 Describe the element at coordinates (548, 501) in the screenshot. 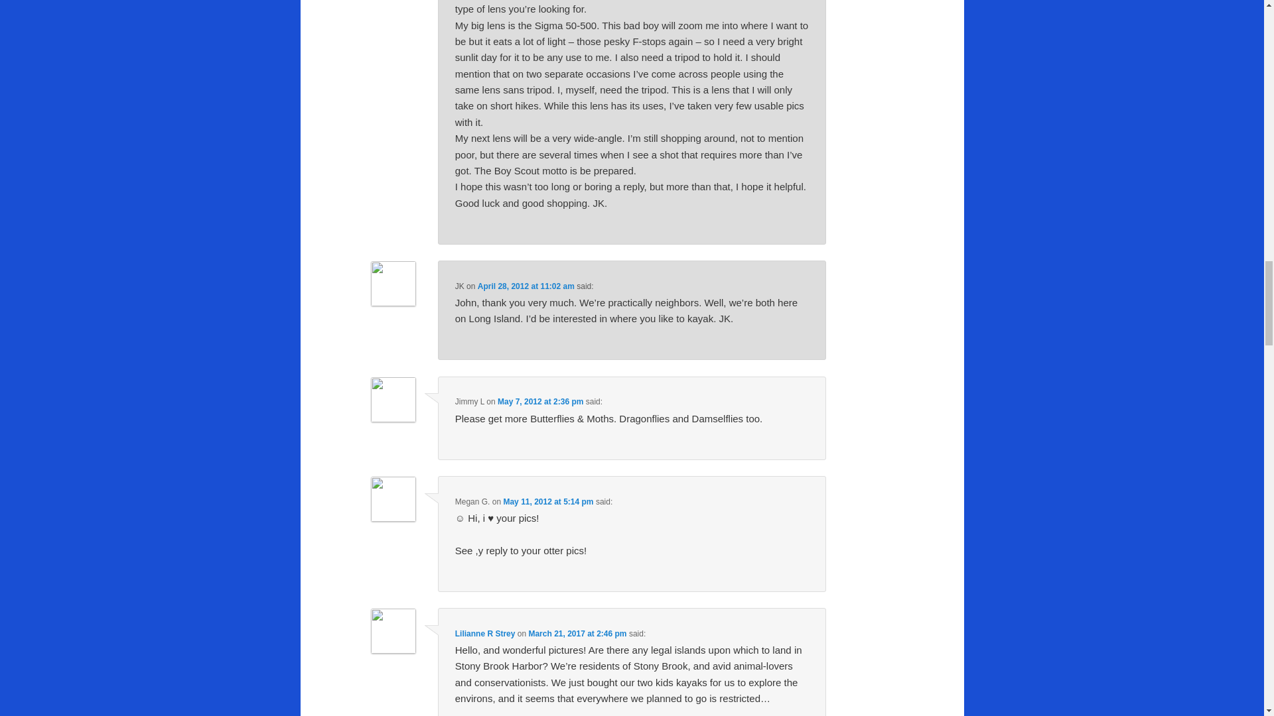

I see `May 11, 2012 at 5:14 pm` at that location.